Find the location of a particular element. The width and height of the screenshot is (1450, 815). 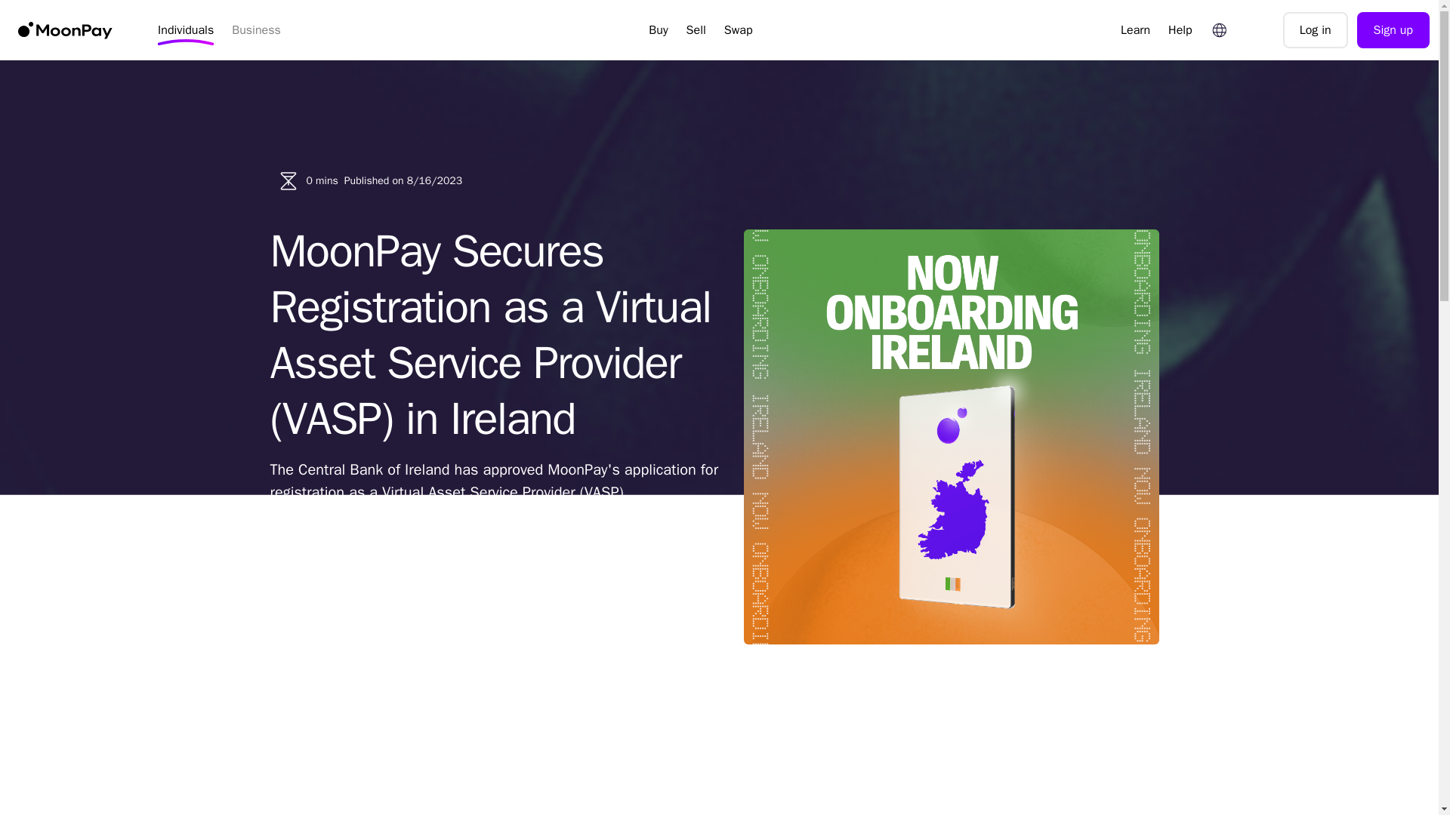

Log in is located at coordinates (1316, 30).